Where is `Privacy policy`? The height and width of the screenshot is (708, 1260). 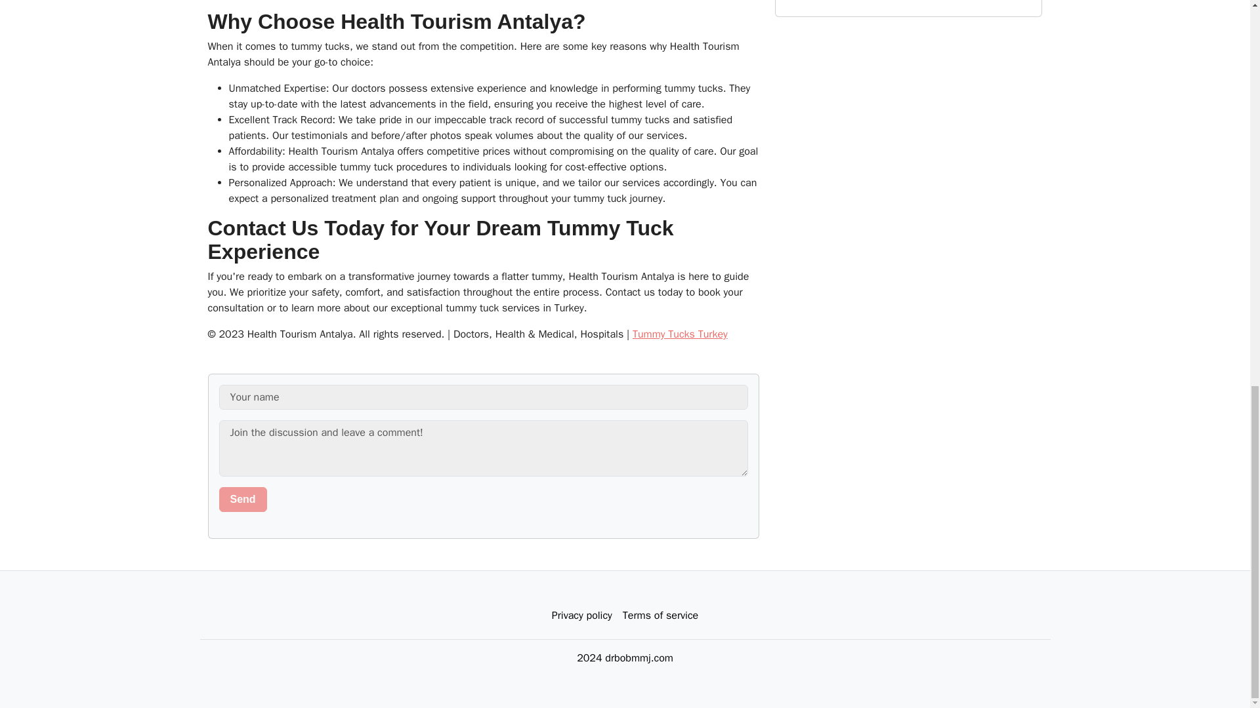
Privacy policy is located at coordinates (581, 616).